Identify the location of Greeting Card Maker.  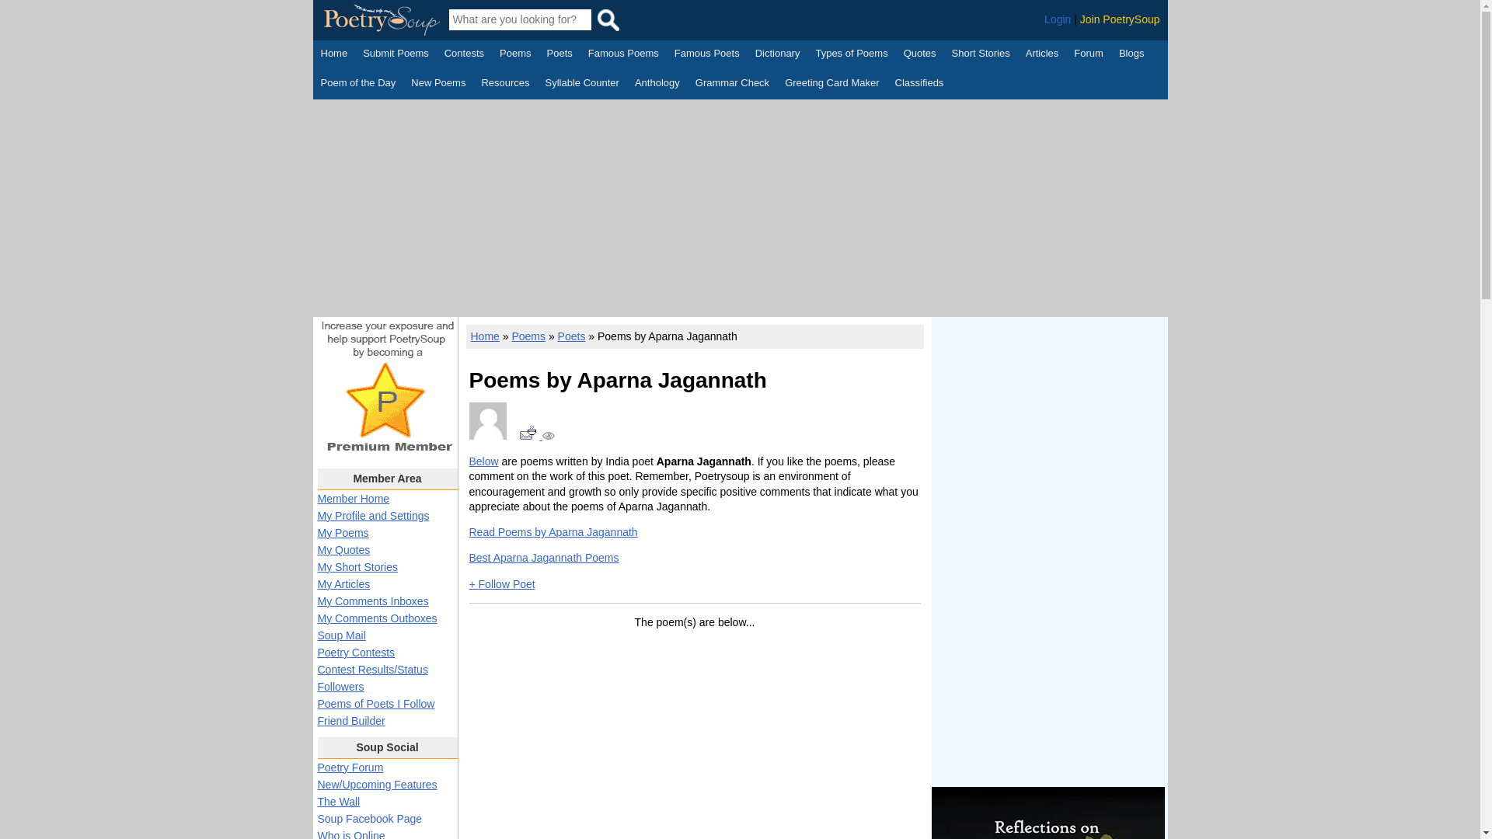
(831, 84).